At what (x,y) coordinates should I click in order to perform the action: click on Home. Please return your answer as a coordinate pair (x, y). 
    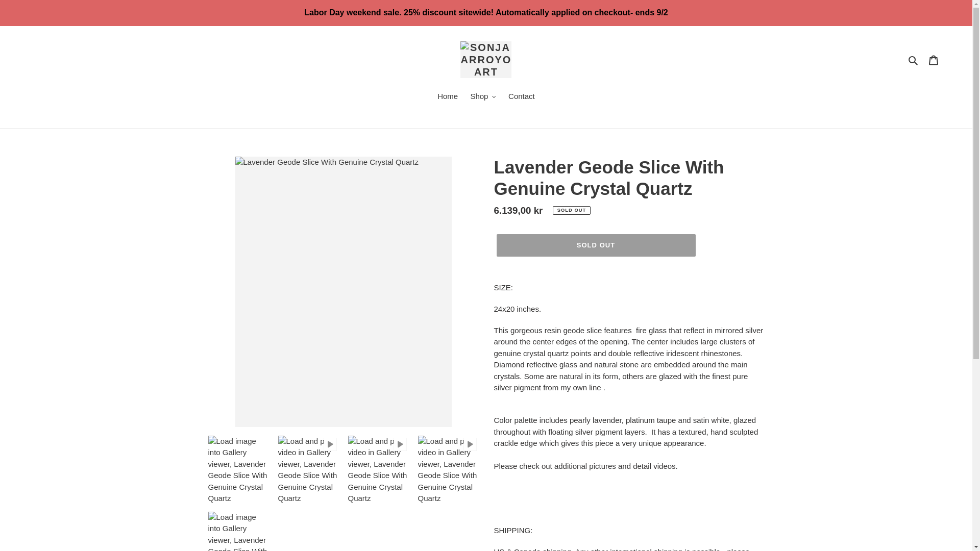
    Looking at the image, I should click on (447, 97).